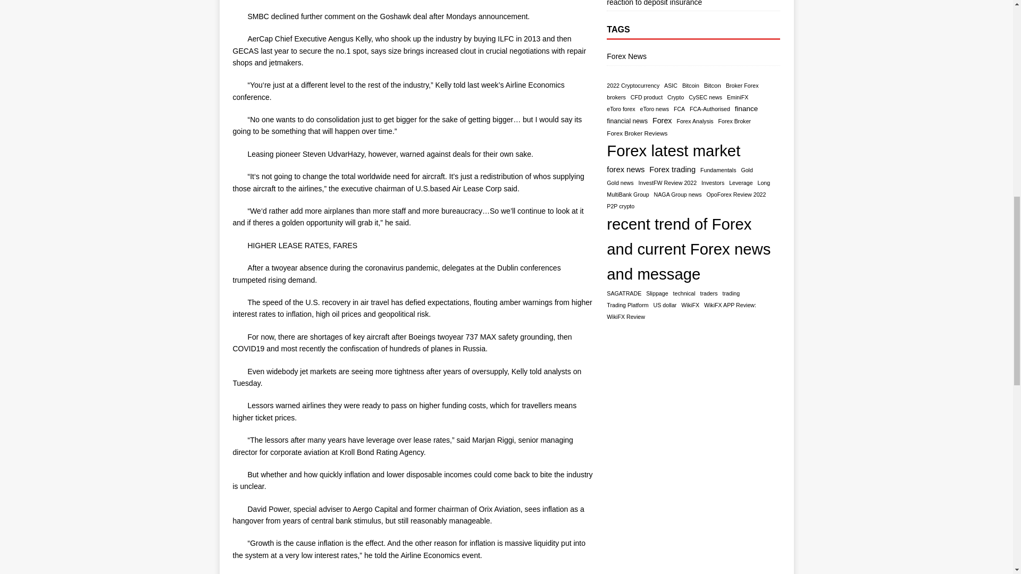  I want to click on Bitcoin, so click(690, 86).